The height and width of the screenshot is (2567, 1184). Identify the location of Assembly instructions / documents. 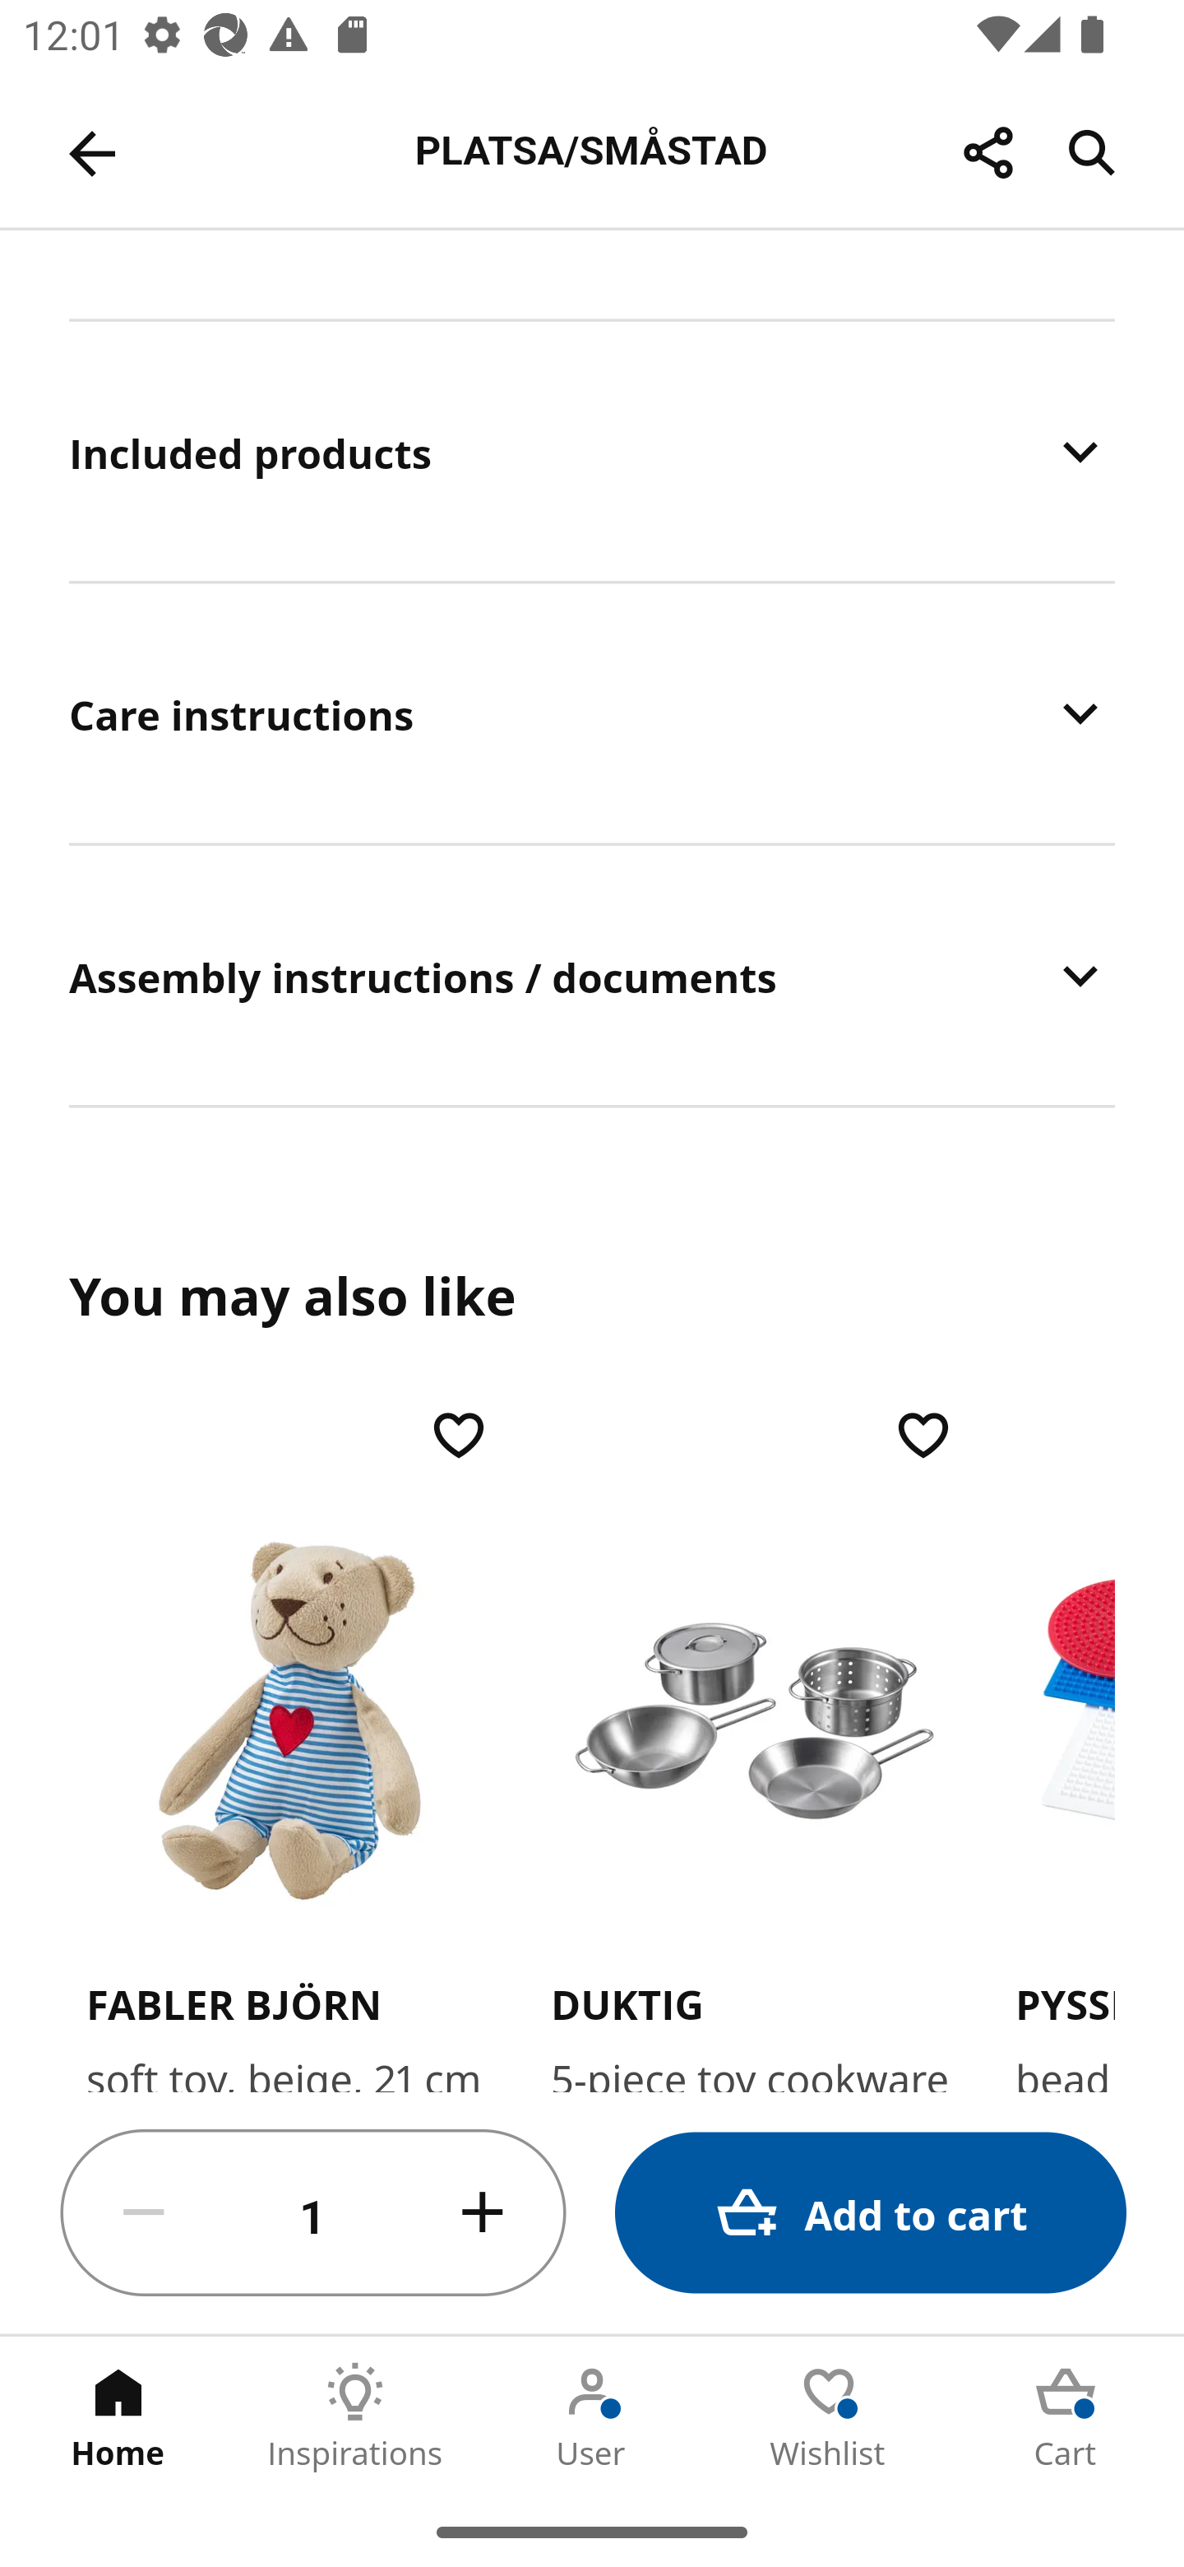
(592, 975).